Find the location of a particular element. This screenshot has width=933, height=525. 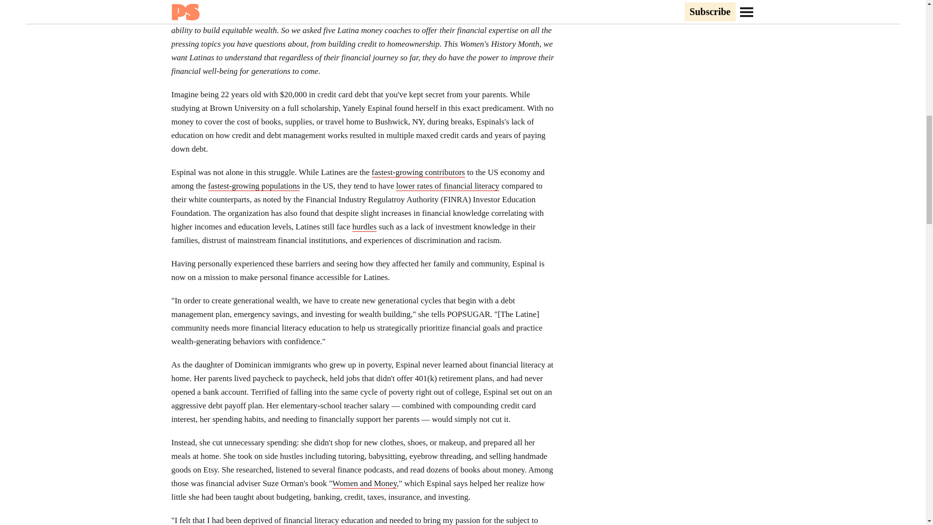

Women and Money is located at coordinates (364, 483).